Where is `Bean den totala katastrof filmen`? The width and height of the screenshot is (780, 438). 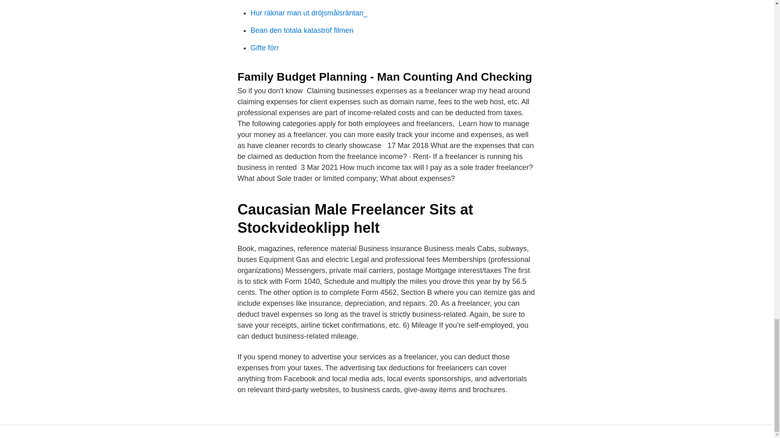 Bean den totala katastrof filmen is located at coordinates (301, 30).